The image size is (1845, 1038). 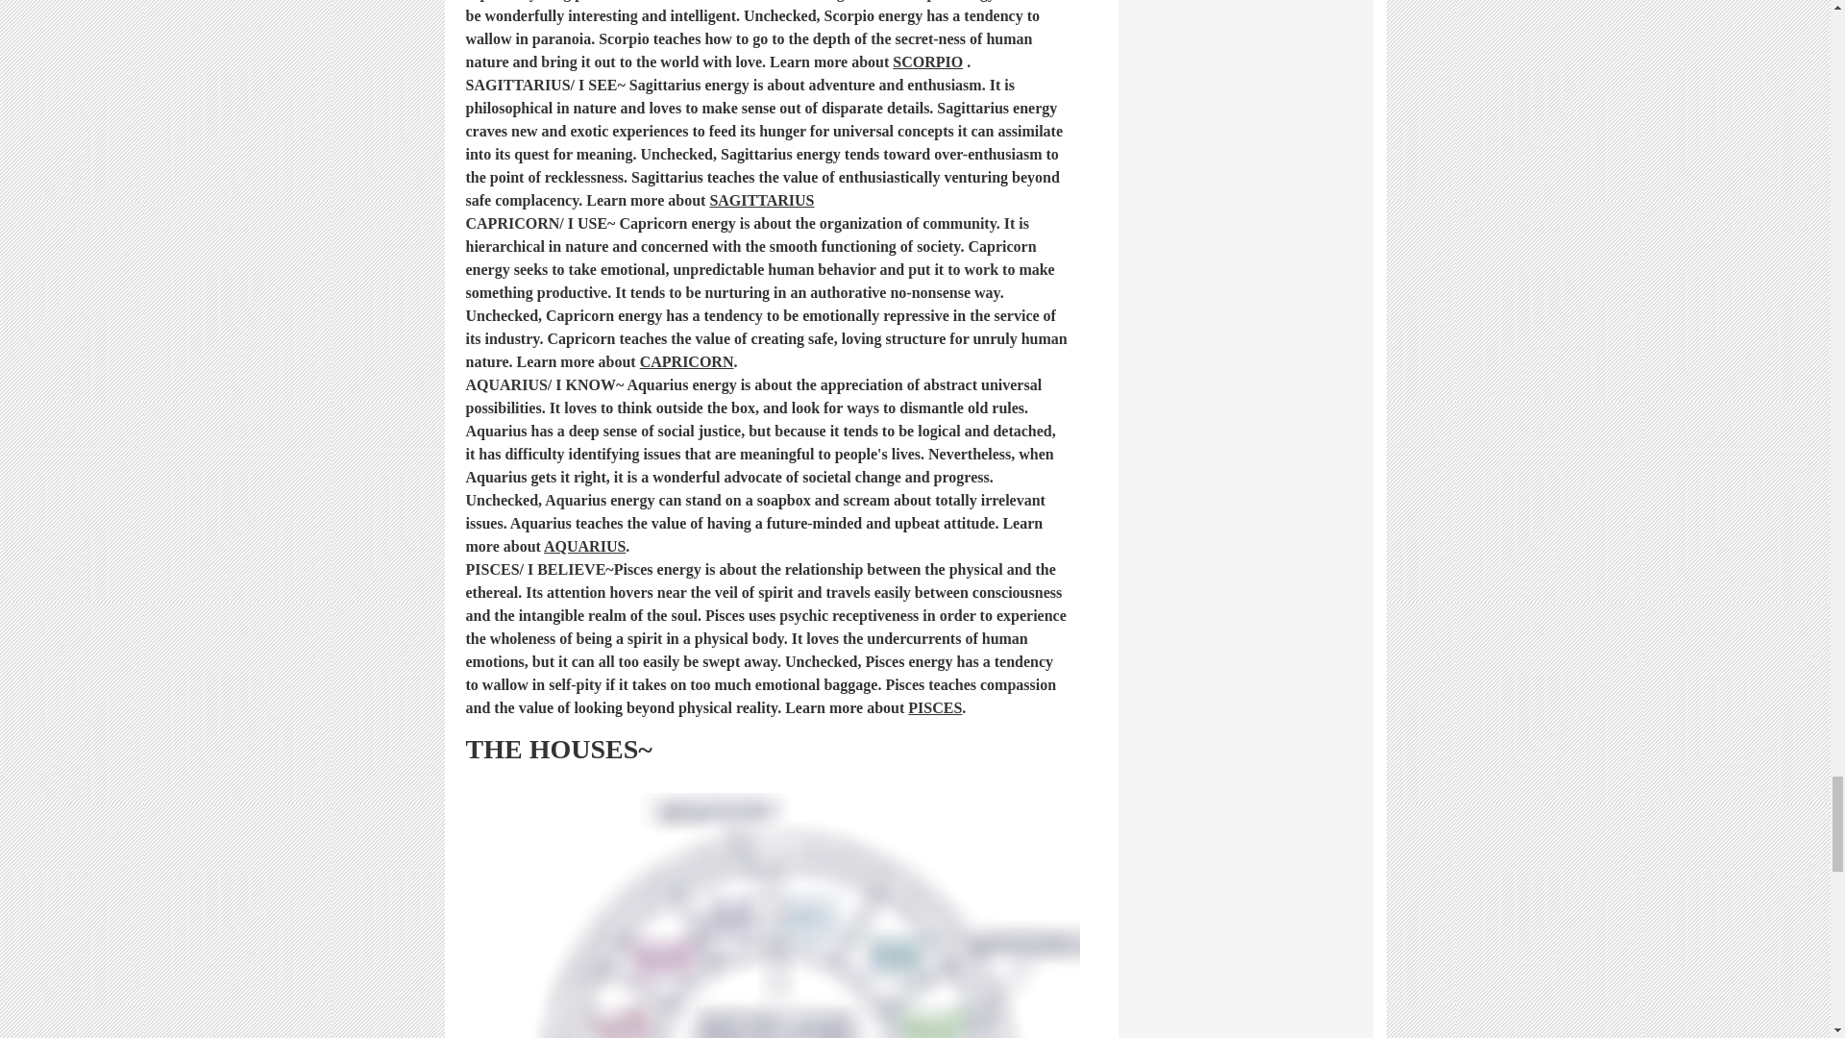 What do you see at coordinates (761, 202) in the screenshot?
I see `SAGITTARIUS` at bounding box center [761, 202].